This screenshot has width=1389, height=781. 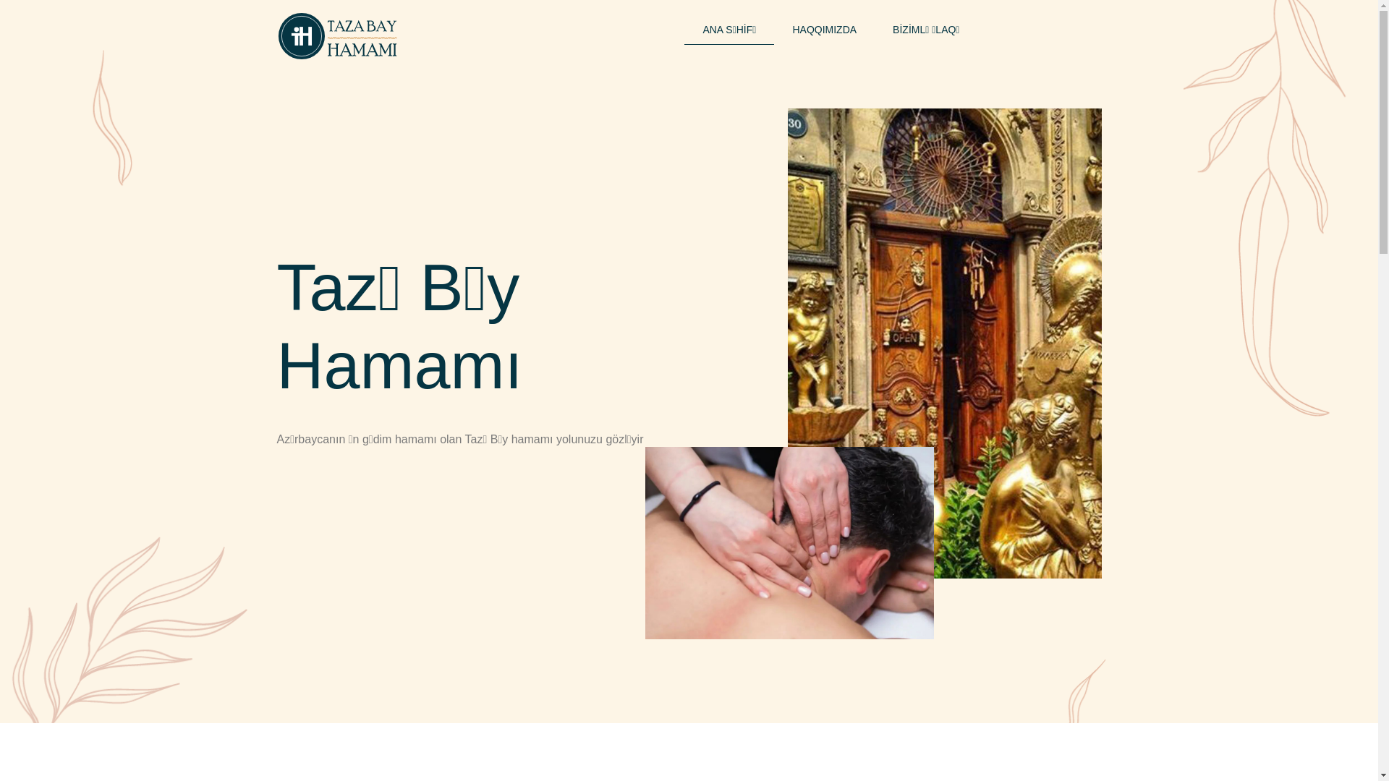 I want to click on HAQQIMIZDA, so click(x=825, y=30).